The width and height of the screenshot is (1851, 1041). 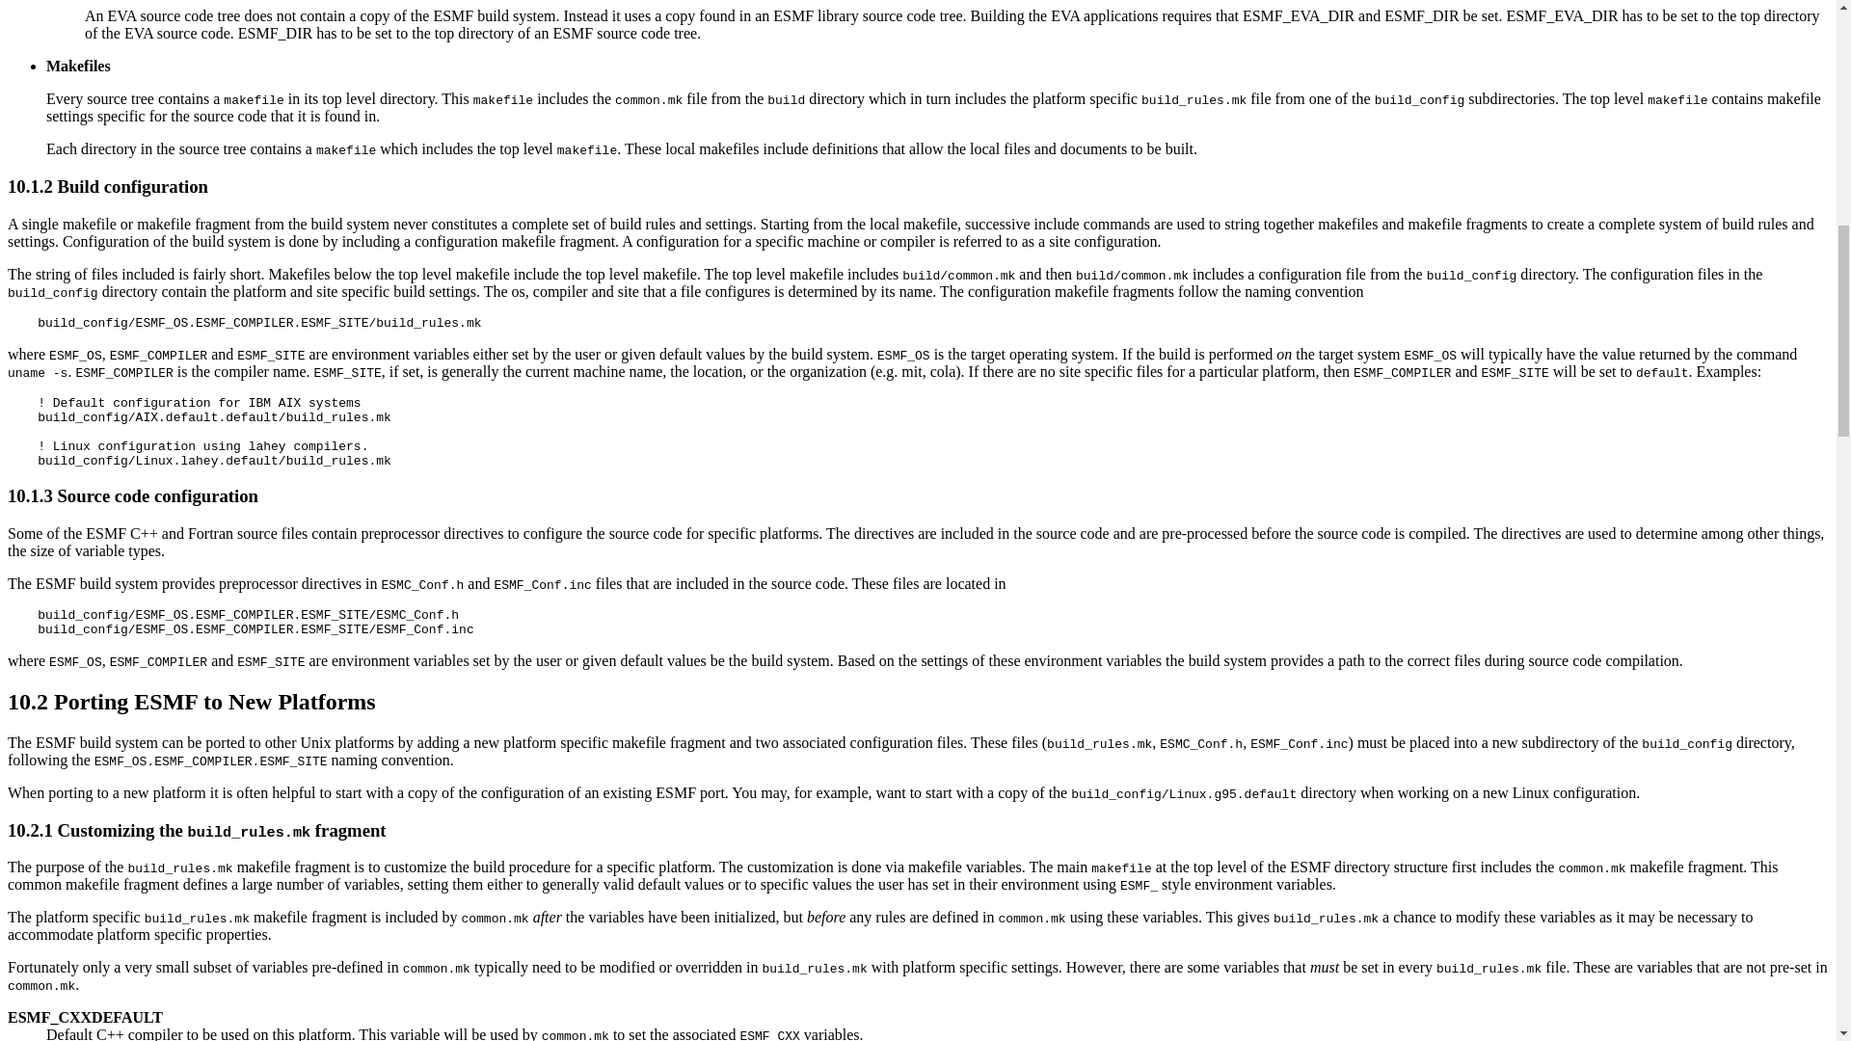 I want to click on 10.2 Porting ESMF to New Platforms, so click(x=191, y=701).